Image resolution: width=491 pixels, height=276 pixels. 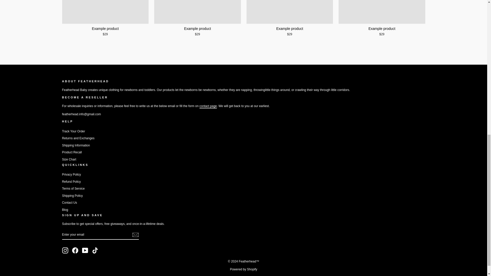 What do you see at coordinates (208, 106) in the screenshot?
I see `Contact Us` at bounding box center [208, 106].